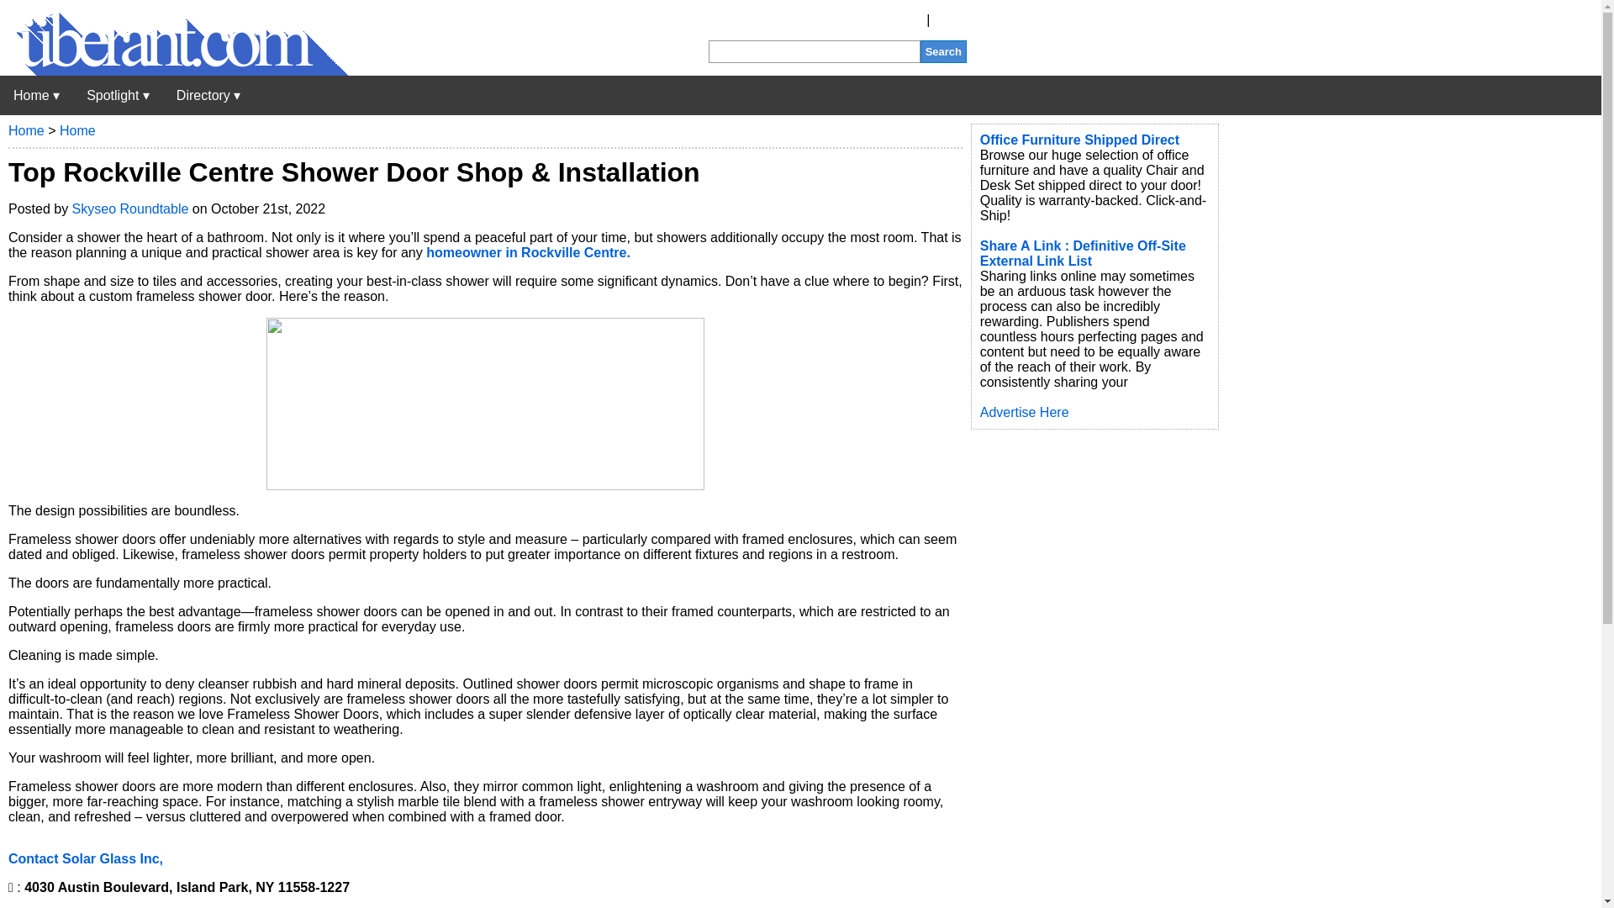  Describe the element at coordinates (174, 71) in the screenshot. I see `Uberant` at that location.